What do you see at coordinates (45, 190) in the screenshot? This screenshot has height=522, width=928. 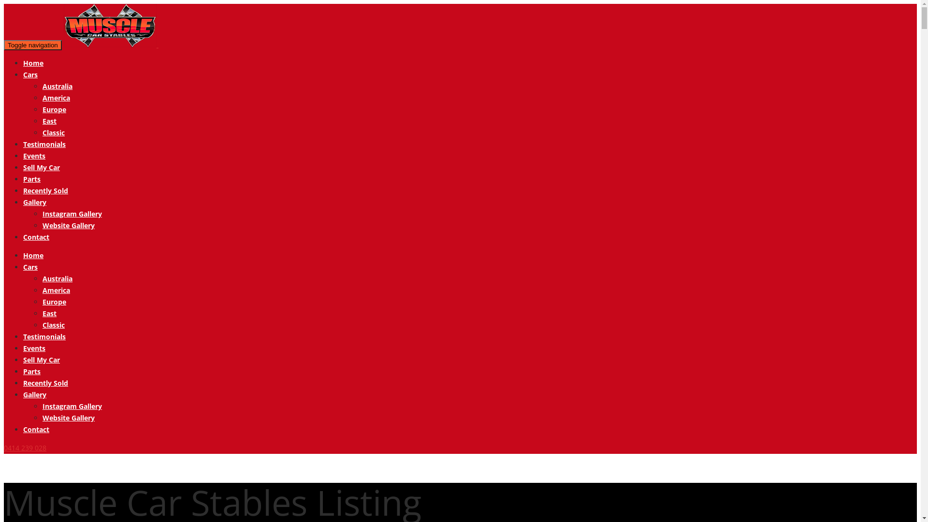 I see `Recently Sold` at bounding box center [45, 190].